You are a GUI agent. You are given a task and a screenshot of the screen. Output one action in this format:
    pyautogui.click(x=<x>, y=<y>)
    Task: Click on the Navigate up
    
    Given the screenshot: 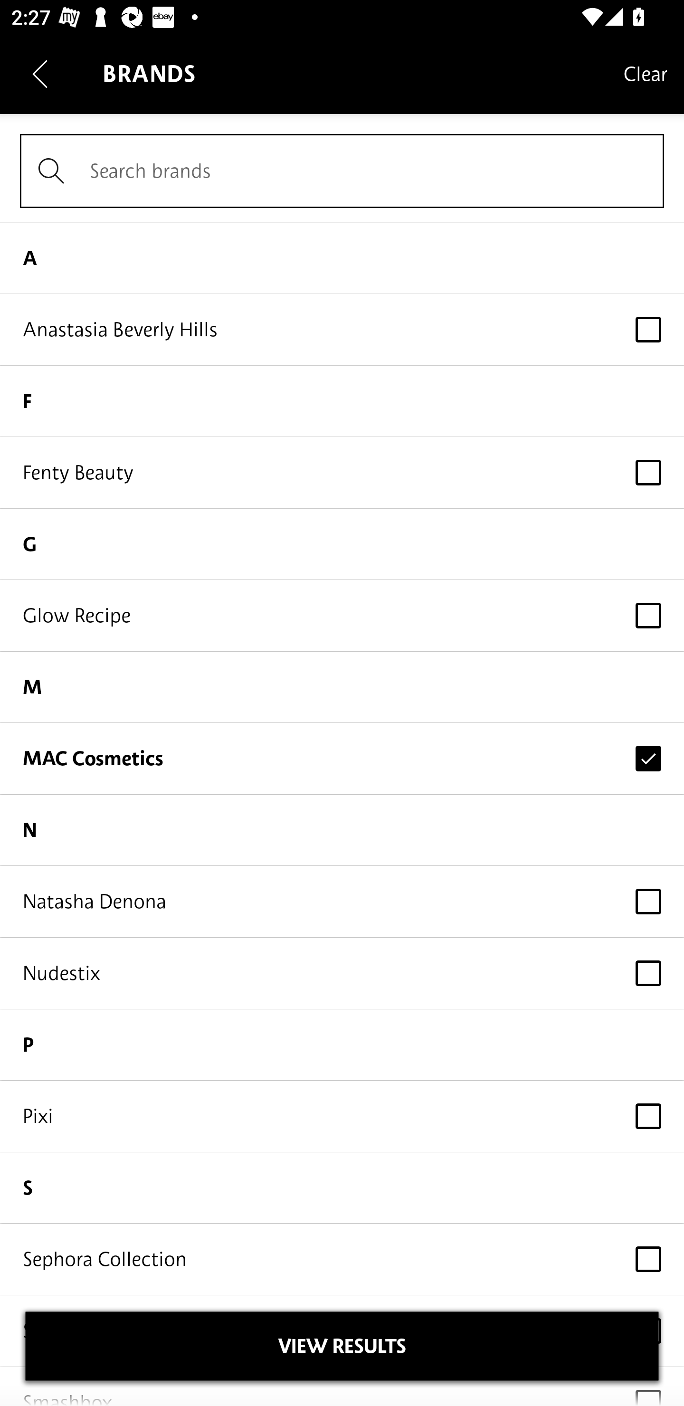 What is the action you would take?
    pyautogui.click(x=40, y=74)
    